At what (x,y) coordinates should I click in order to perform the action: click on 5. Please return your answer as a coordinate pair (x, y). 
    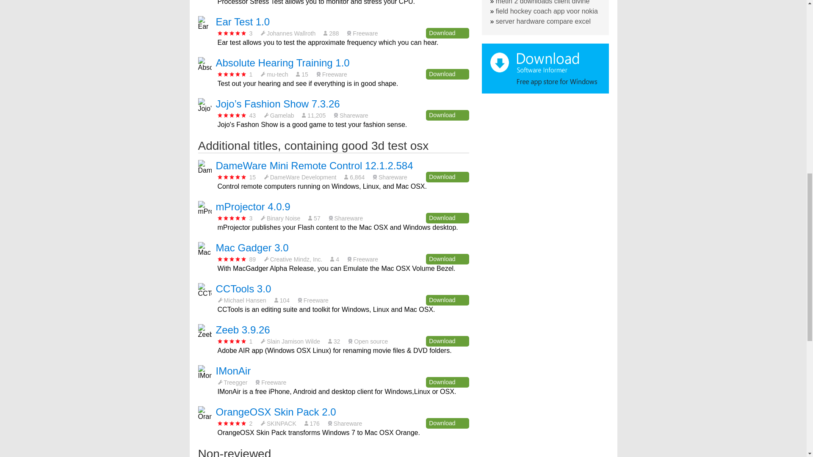
    Looking at the image, I should click on (232, 74).